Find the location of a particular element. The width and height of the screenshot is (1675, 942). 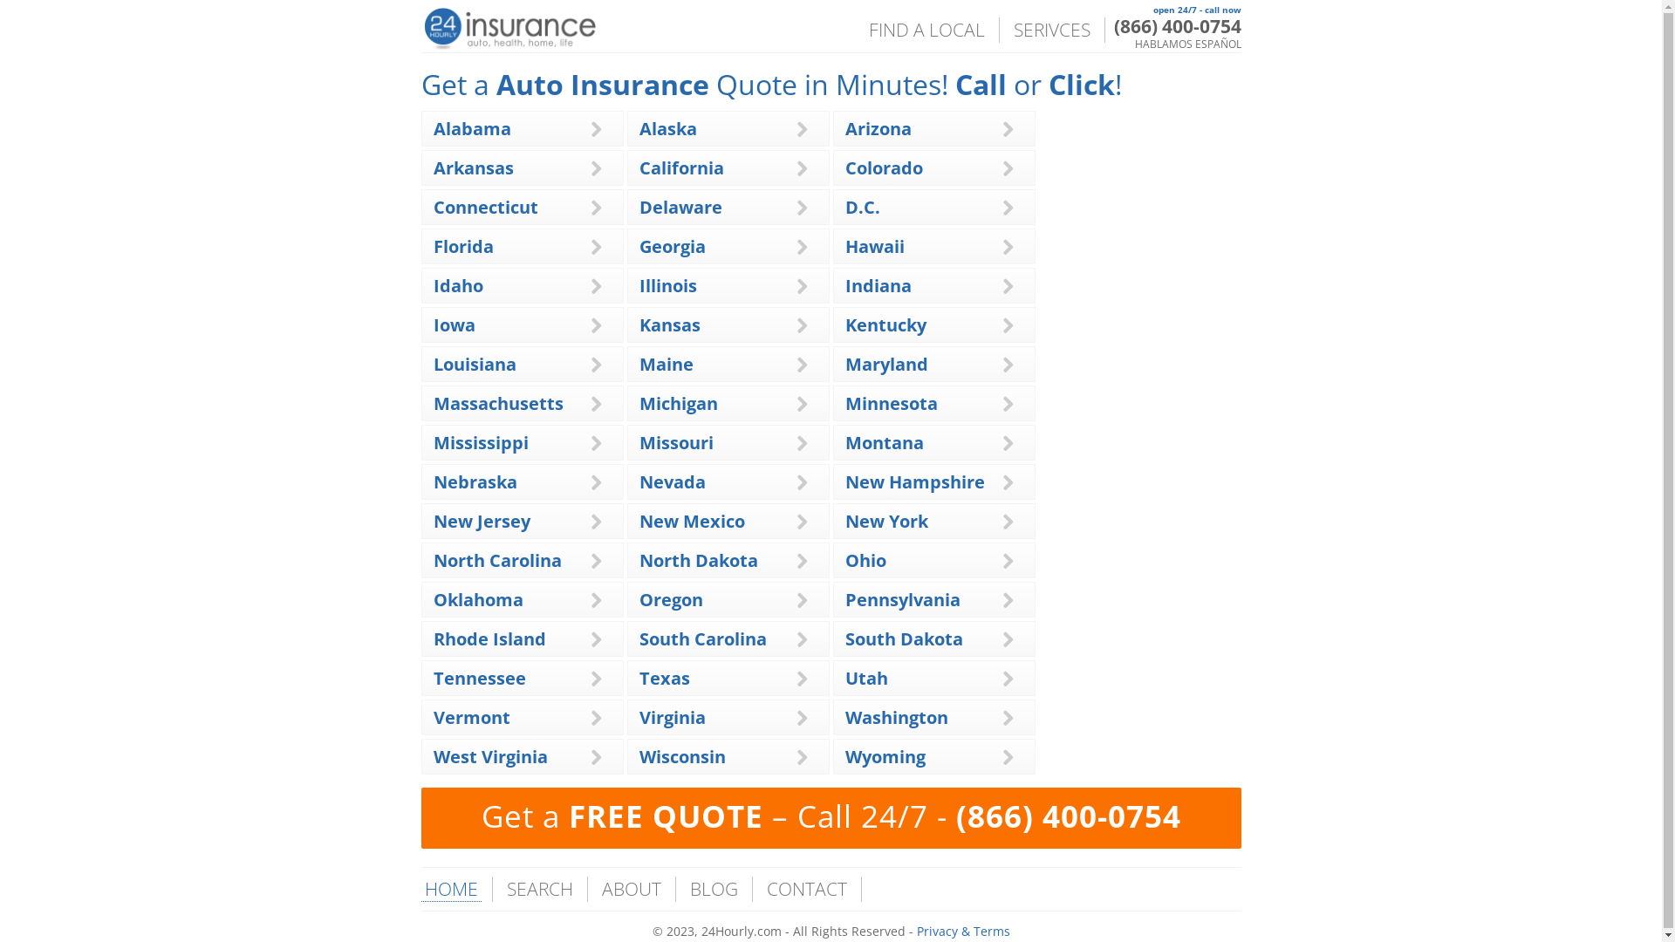

Tennessee is located at coordinates (479, 679).